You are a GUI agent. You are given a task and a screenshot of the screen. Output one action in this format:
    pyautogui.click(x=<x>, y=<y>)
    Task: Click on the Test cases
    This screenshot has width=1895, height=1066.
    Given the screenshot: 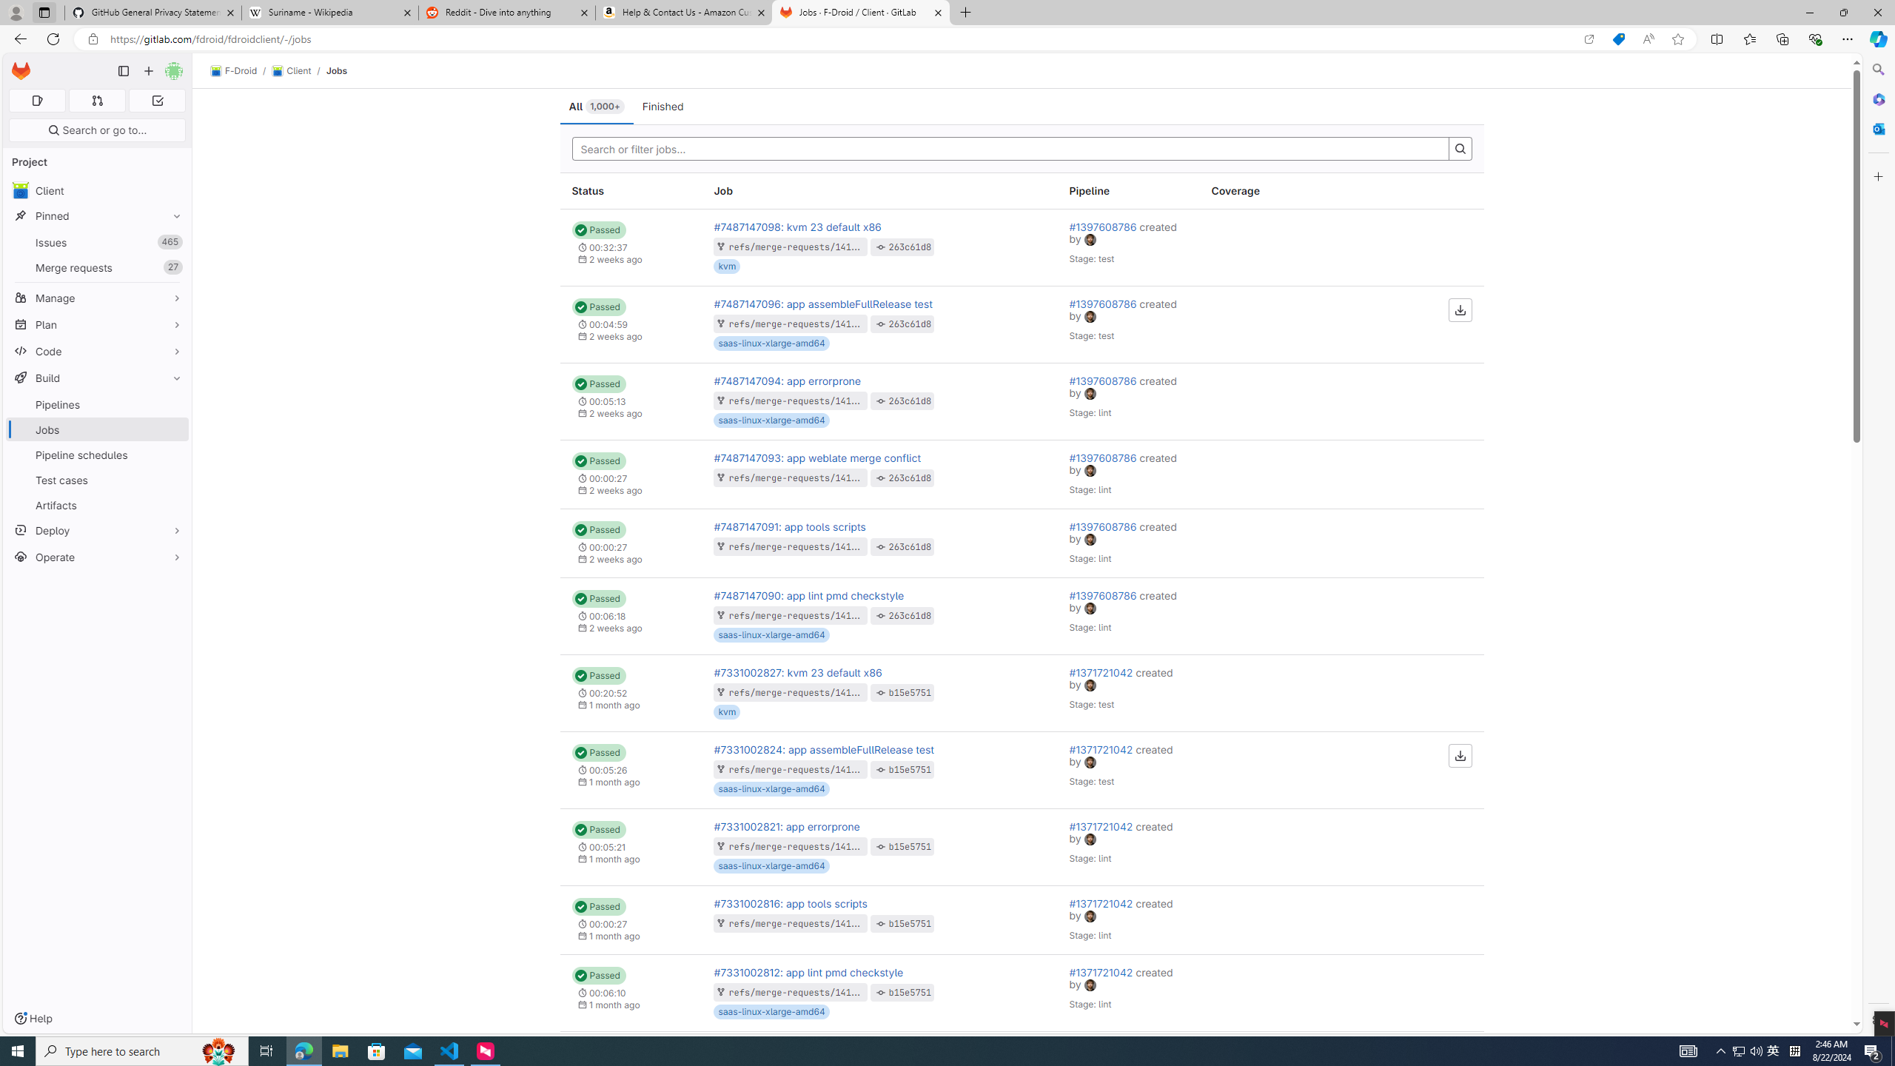 What is the action you would take?
    pyautogui.click(x=98, y=480)
    